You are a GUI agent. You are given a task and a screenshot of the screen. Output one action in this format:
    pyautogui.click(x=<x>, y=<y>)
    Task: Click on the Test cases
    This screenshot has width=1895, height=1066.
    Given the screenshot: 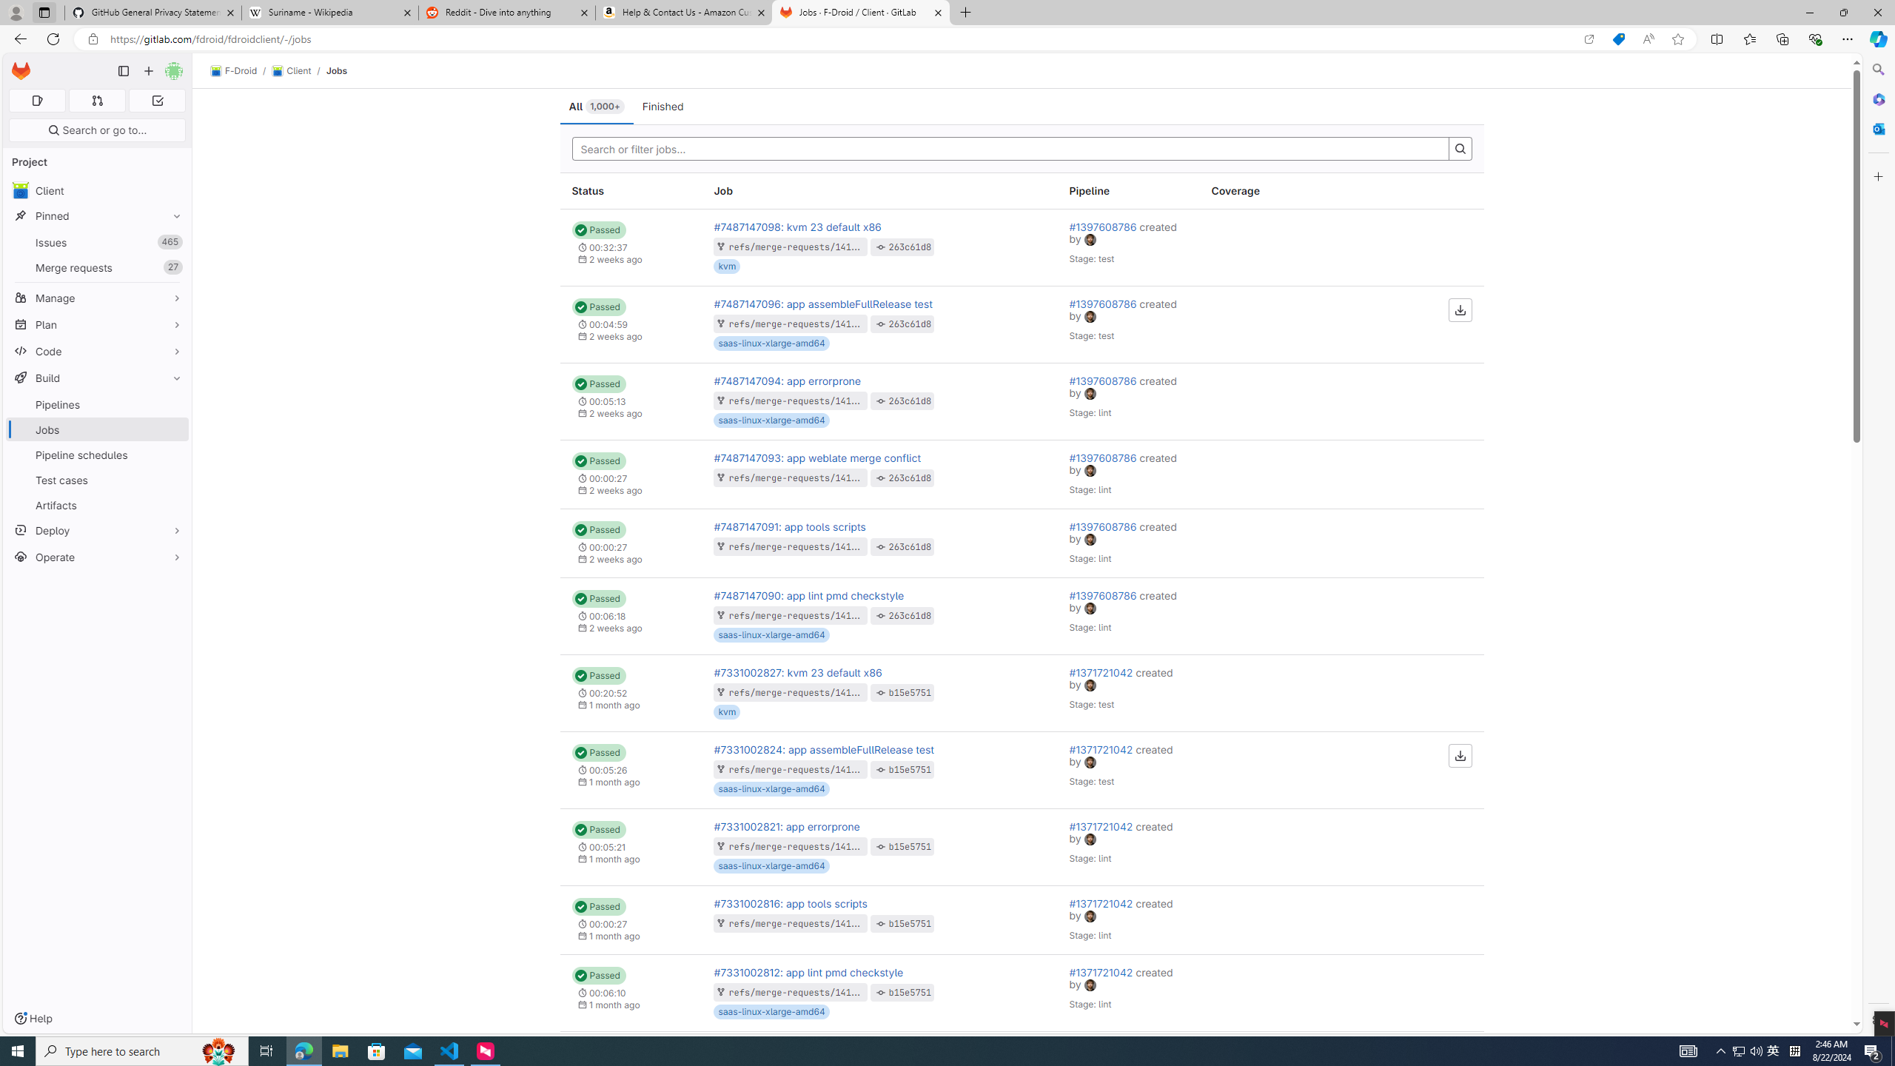 What is the action you would take?
    pyautogui.click(x=98, y=480)
    